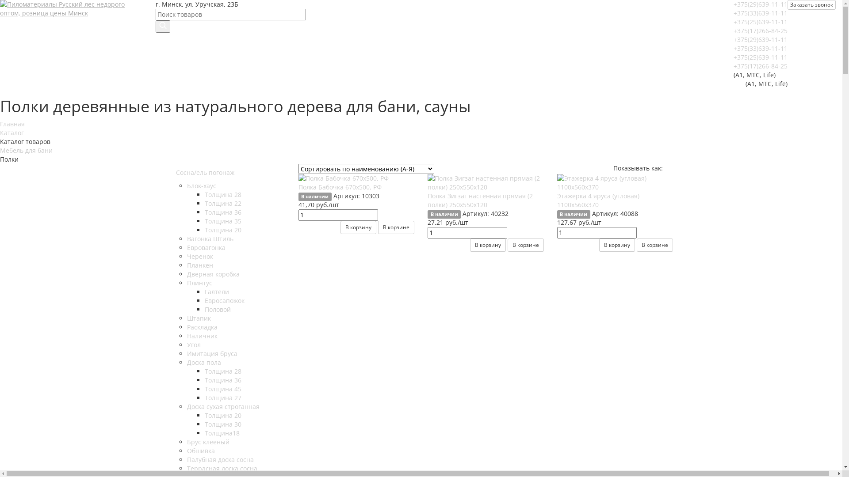  Describe the element at coordinates (666, 168) in the screenshot. I see ` ` at that location.